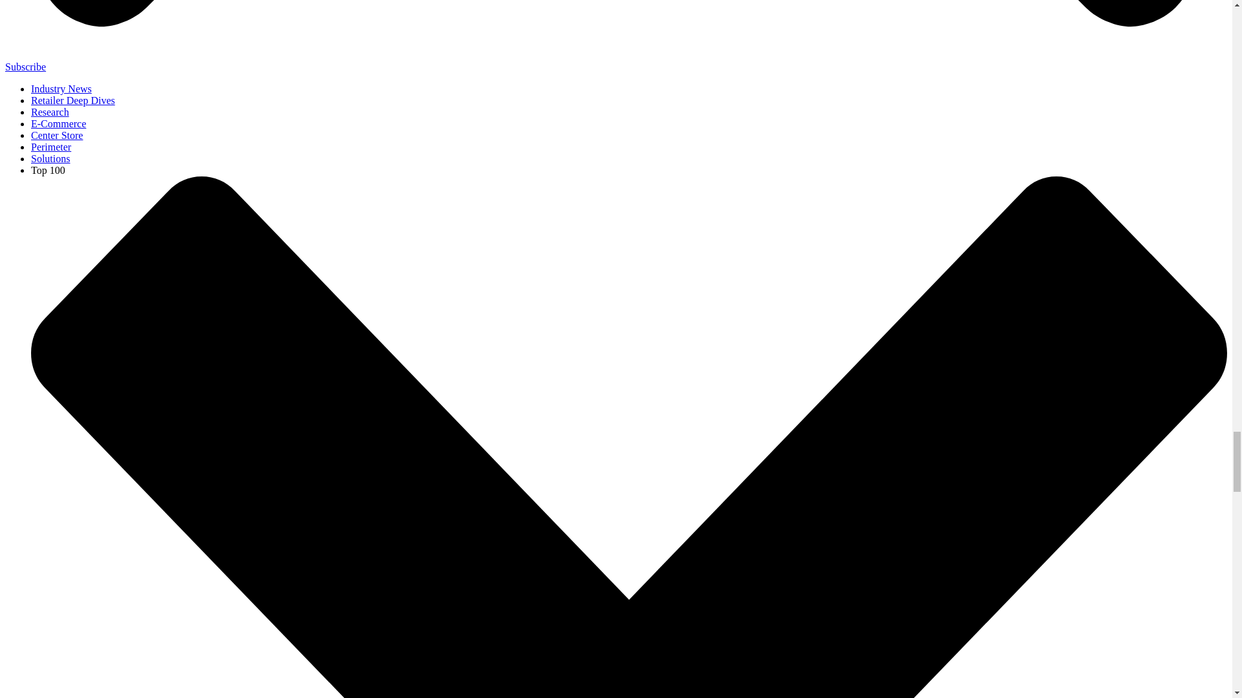 The height and width of the screenshot is (698, 1242). I want to click on Retailer Deep Dives, so click(73, 100).